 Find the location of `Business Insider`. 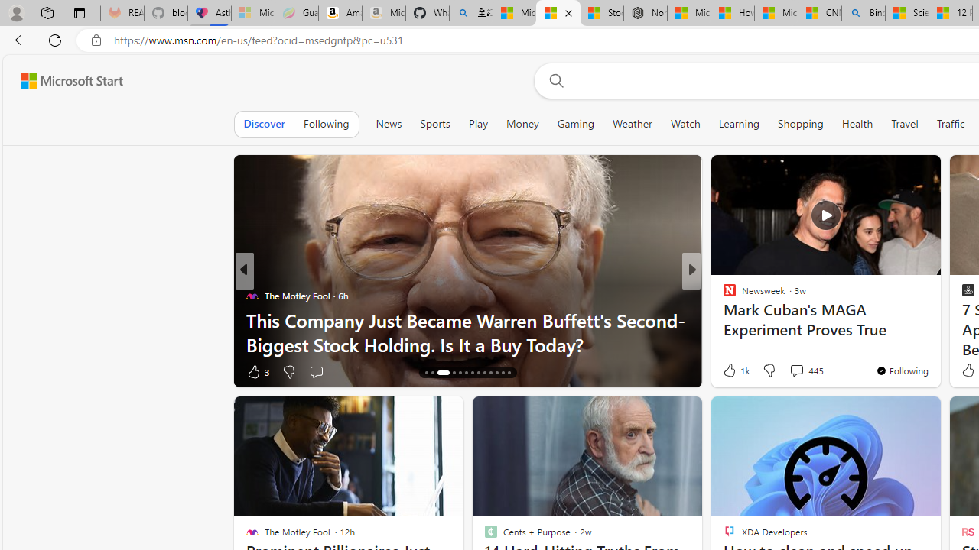

Business Insider is located at coordinates (722, 295).